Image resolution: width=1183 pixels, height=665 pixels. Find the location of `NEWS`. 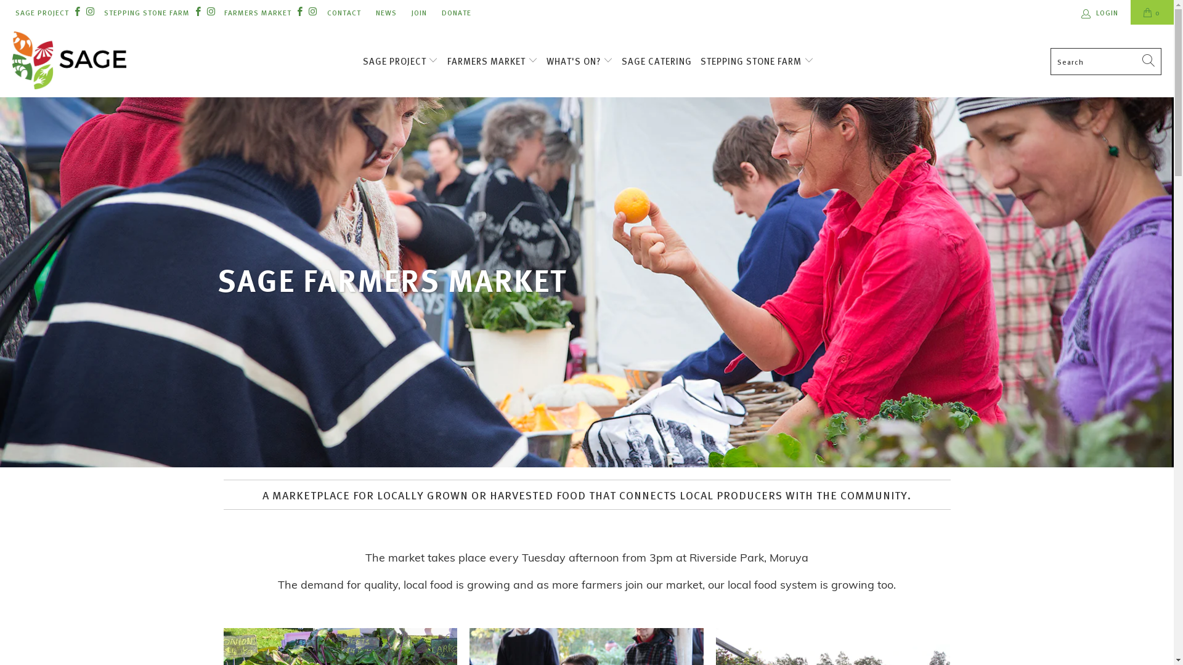

NEWS is located at coordinates (386, 12).